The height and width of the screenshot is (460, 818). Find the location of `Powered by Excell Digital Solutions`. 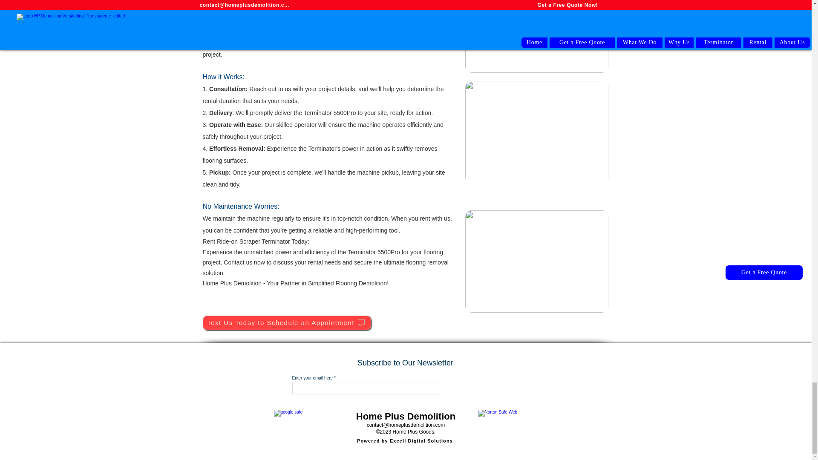

Powered by Excell Digital Solutions is located at coordinates (405, 441).